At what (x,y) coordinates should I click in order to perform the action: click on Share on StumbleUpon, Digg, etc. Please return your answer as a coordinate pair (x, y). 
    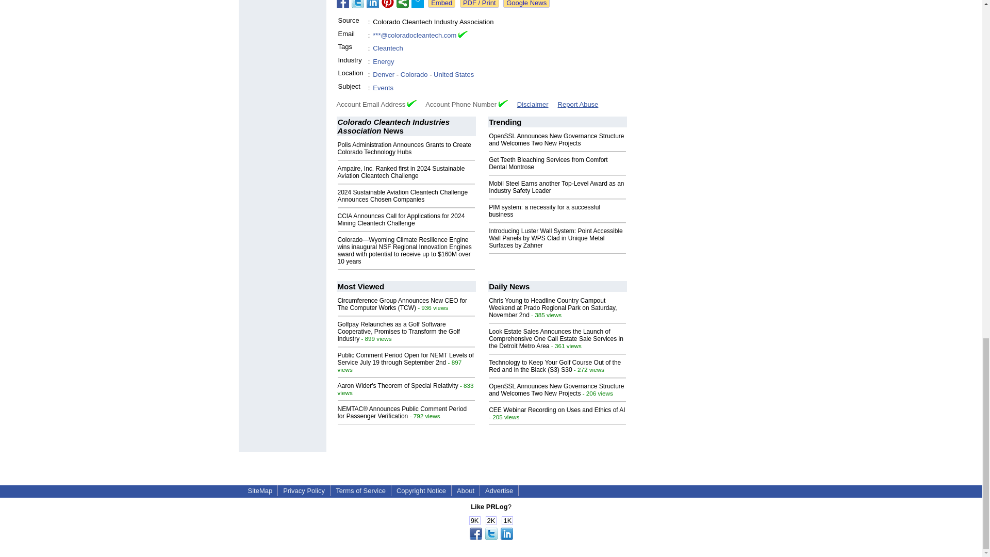
    Looking at the image, I should click on (402, 4).